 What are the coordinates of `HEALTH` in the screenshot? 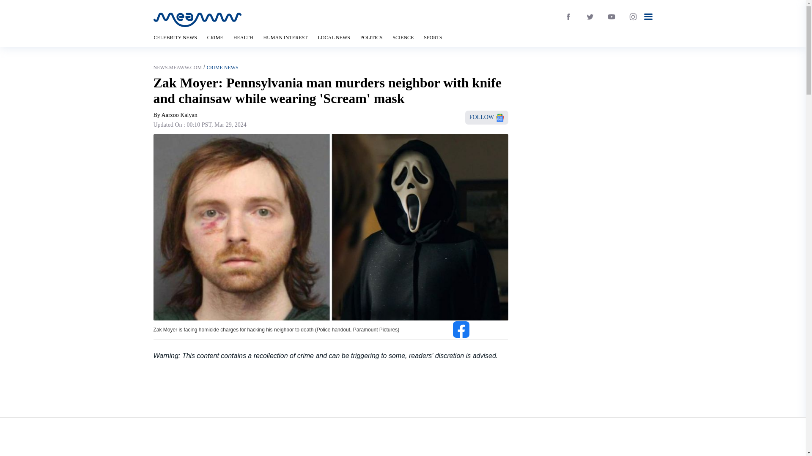 It's located at (244, 38).